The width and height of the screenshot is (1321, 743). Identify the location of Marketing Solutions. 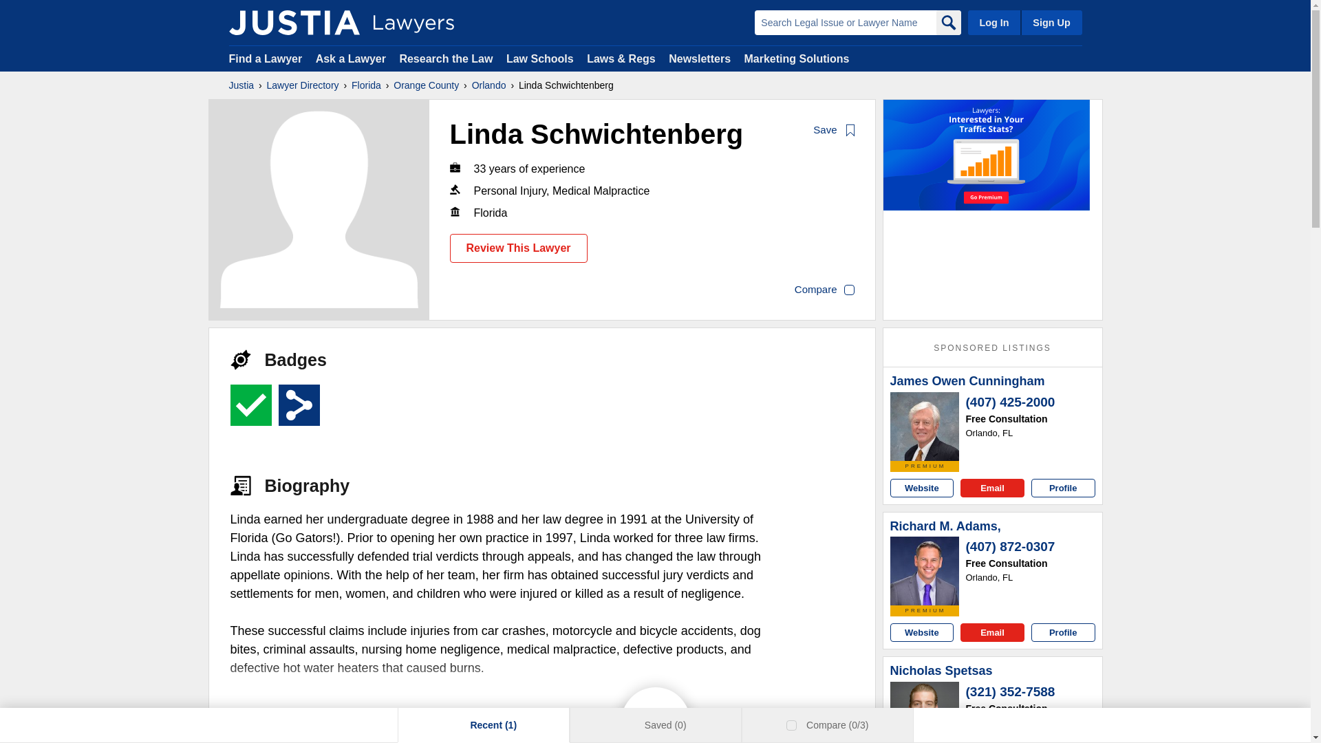
(796, 58).